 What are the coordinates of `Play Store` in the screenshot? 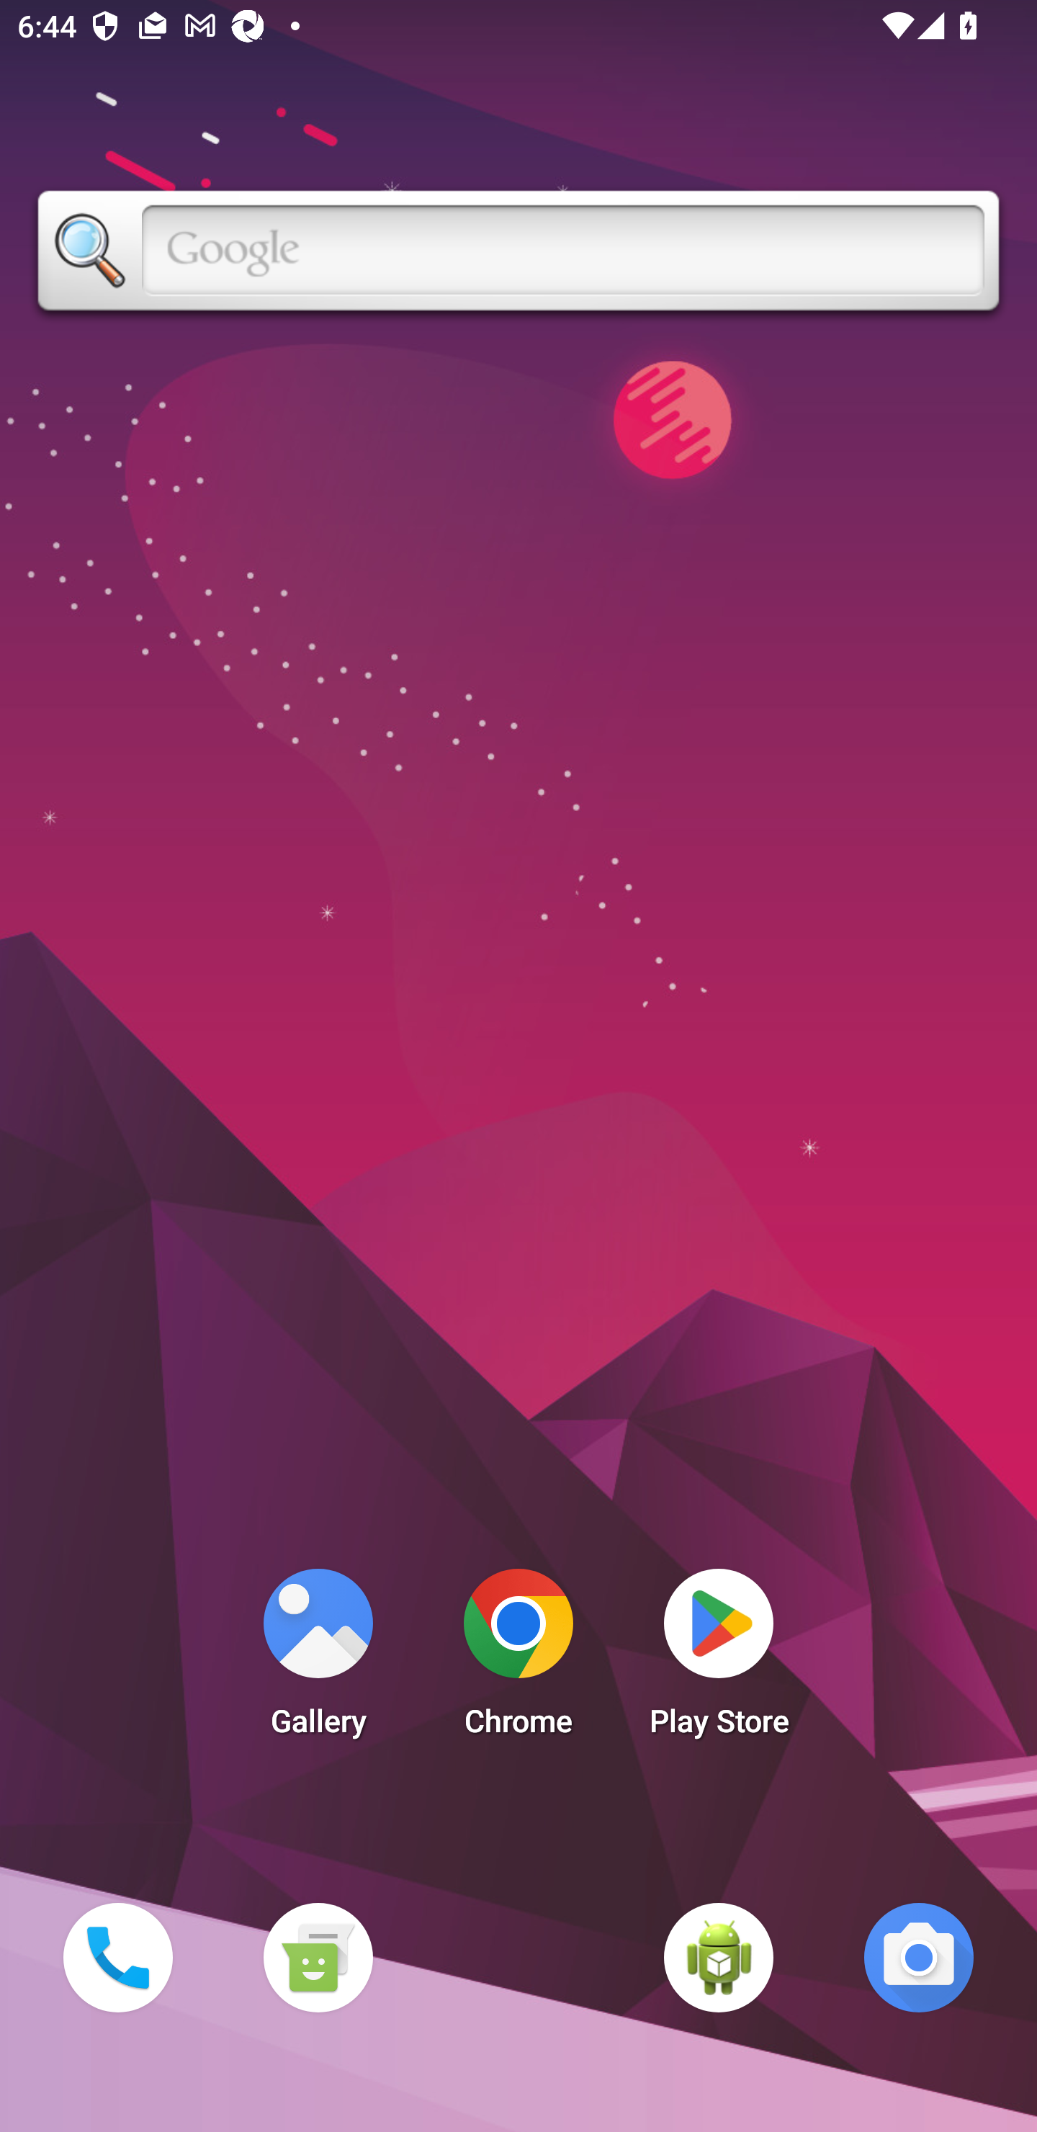 It's located at (719, 1660).